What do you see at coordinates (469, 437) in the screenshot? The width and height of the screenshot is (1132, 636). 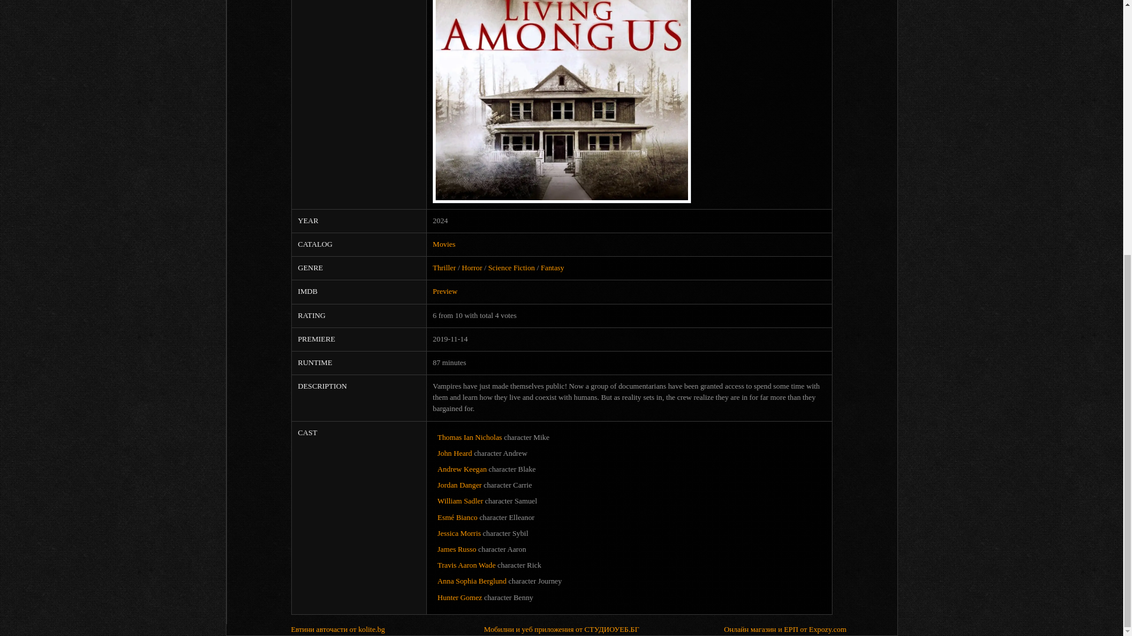 I see `Thomas Ian Nicholas` at bounding box center [469, 437].